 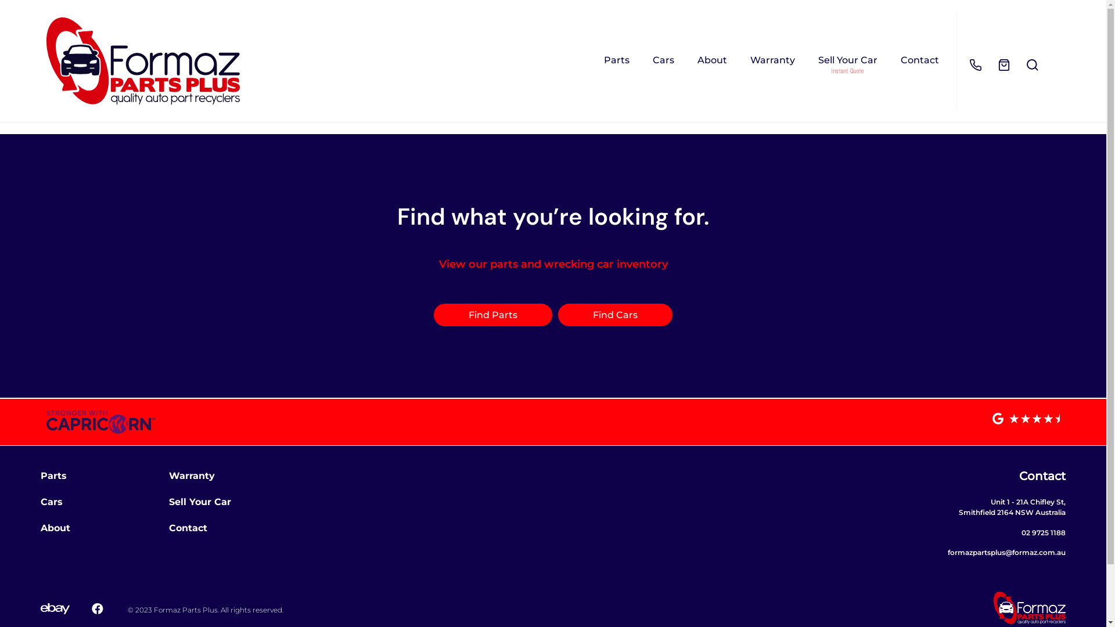 I want to click on Warranty, so click(x=192, y=476).